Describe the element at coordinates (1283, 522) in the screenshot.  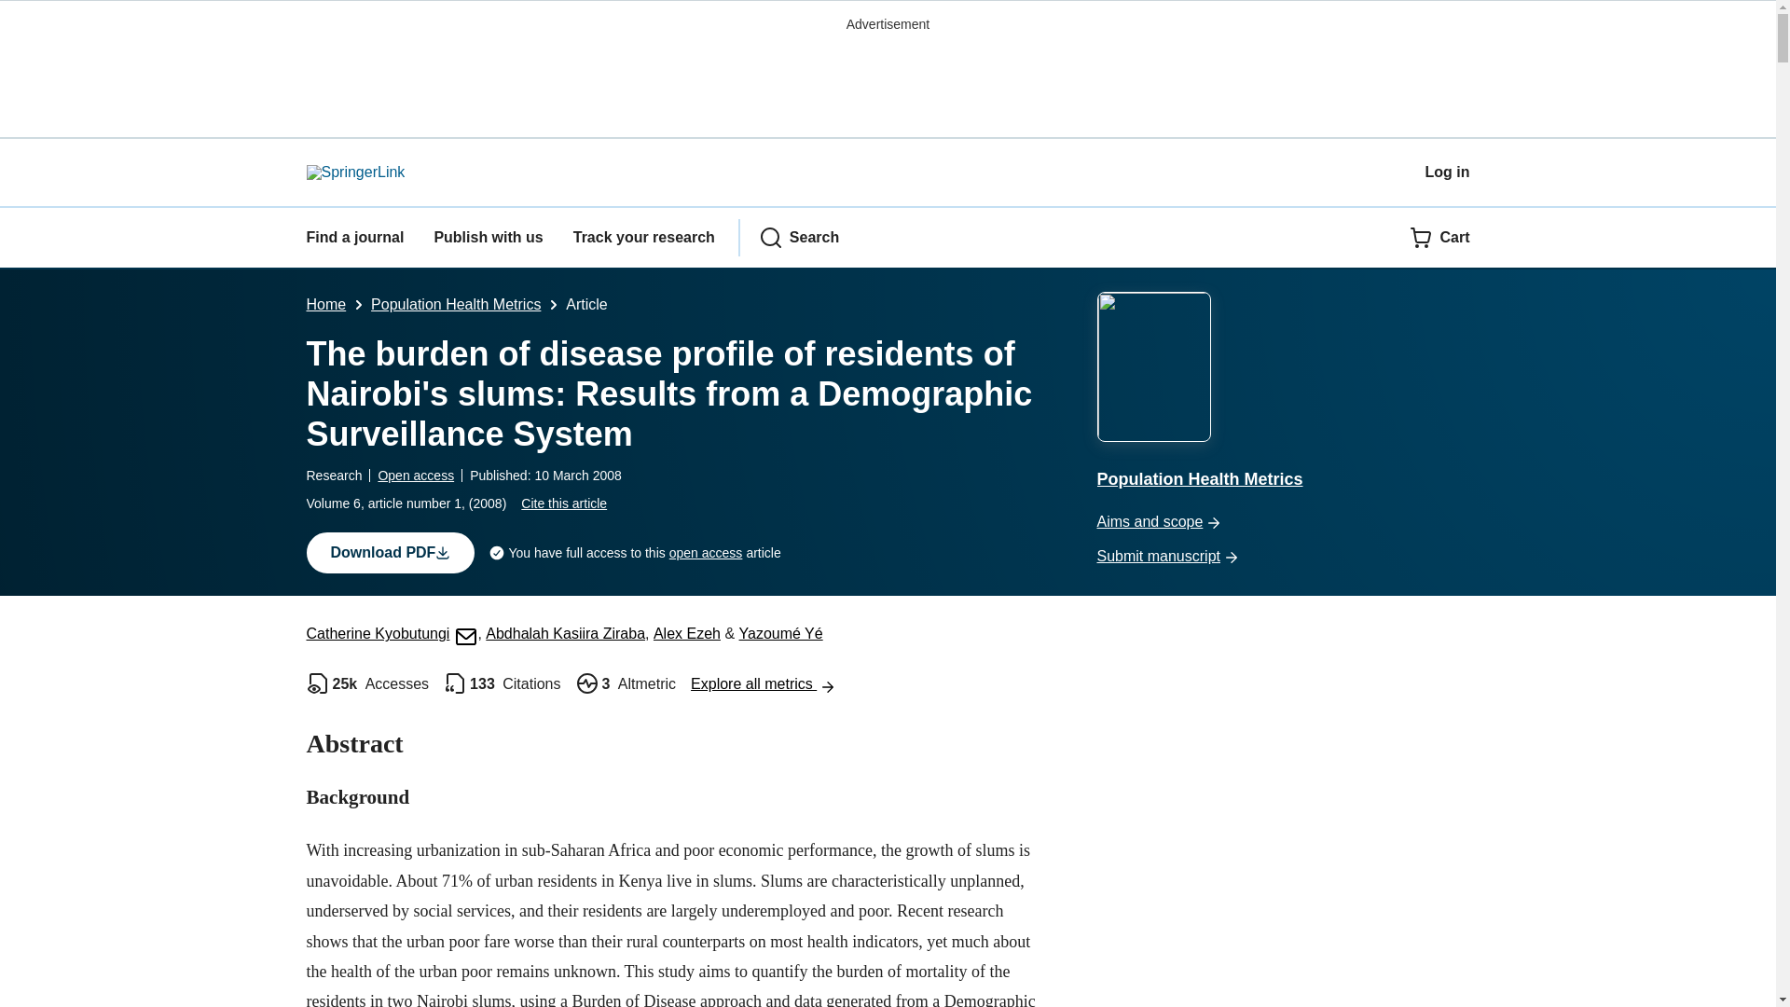
I see `Aims and scope` at that location.